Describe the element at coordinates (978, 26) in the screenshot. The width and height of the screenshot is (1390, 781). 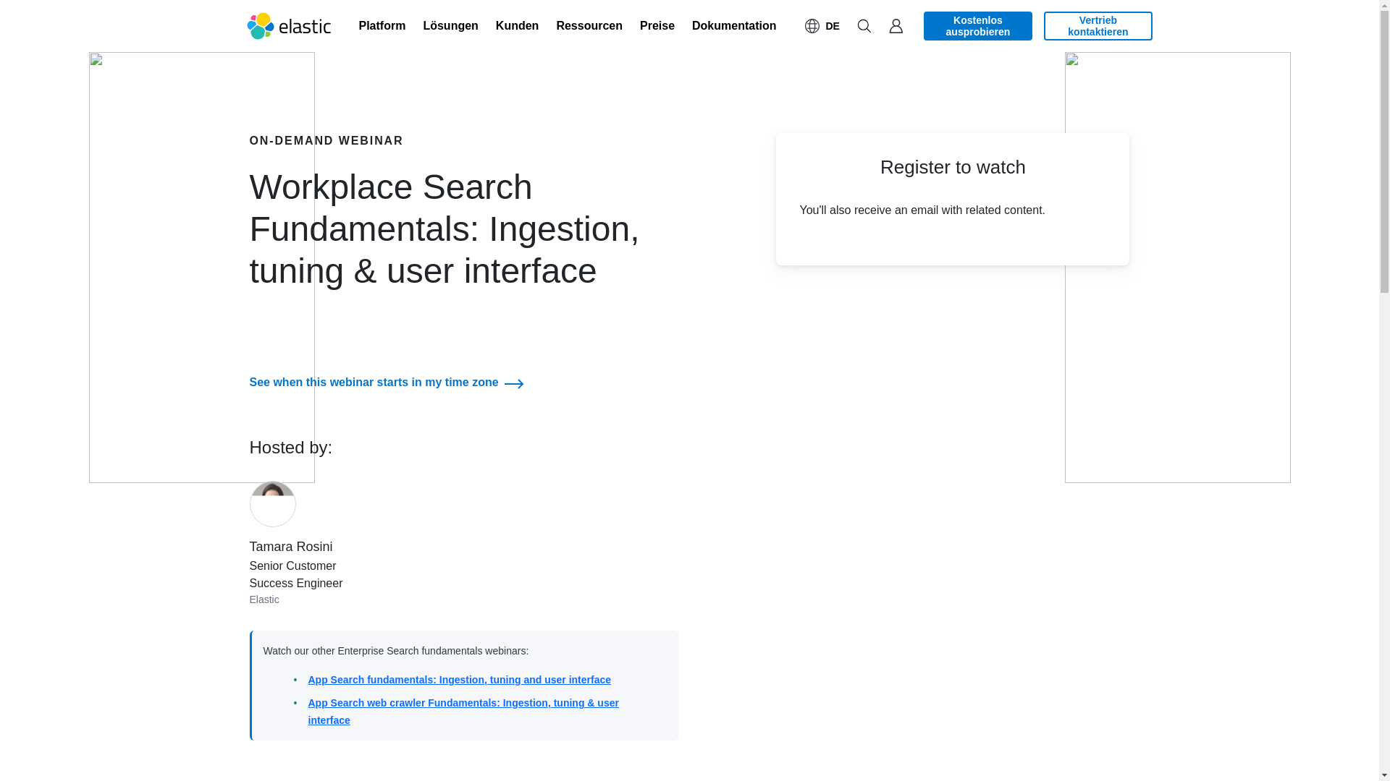
I see `Kostenlos ausprobieren` at that location.